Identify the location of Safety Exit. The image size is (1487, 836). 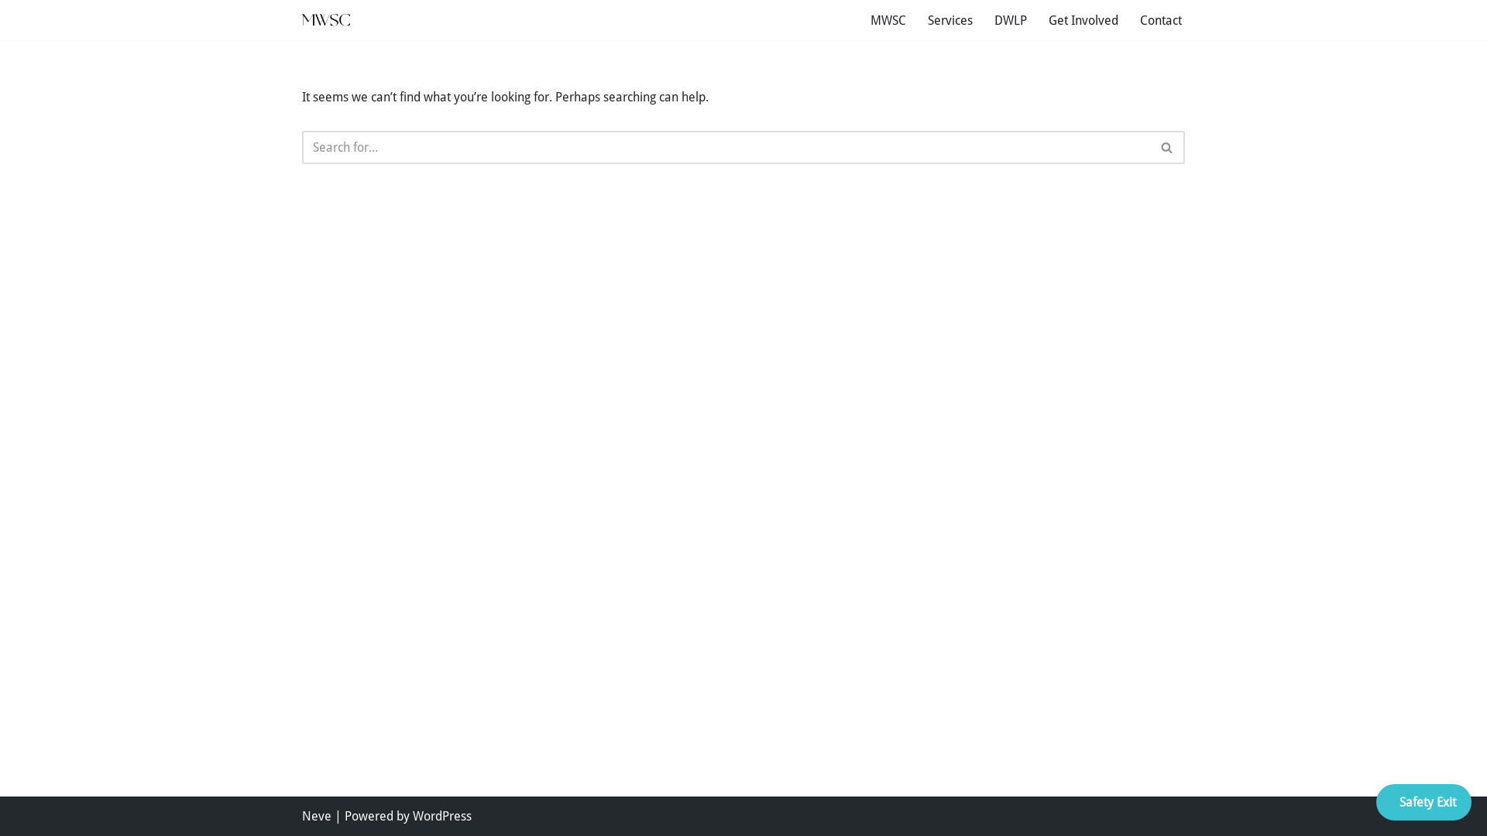
(1423, 802).